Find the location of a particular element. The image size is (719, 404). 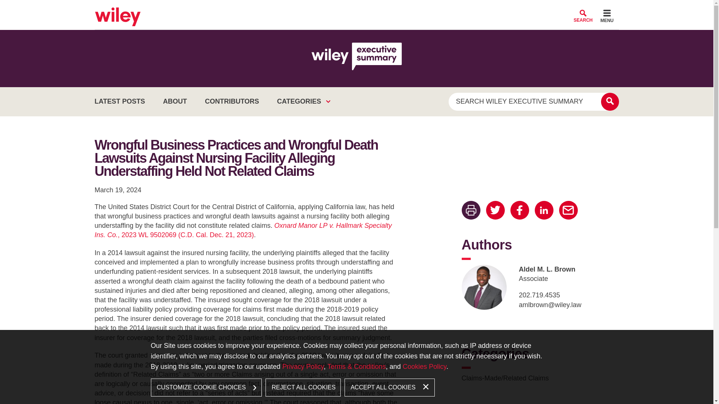

Twitter is located at coordinates (495, 210).